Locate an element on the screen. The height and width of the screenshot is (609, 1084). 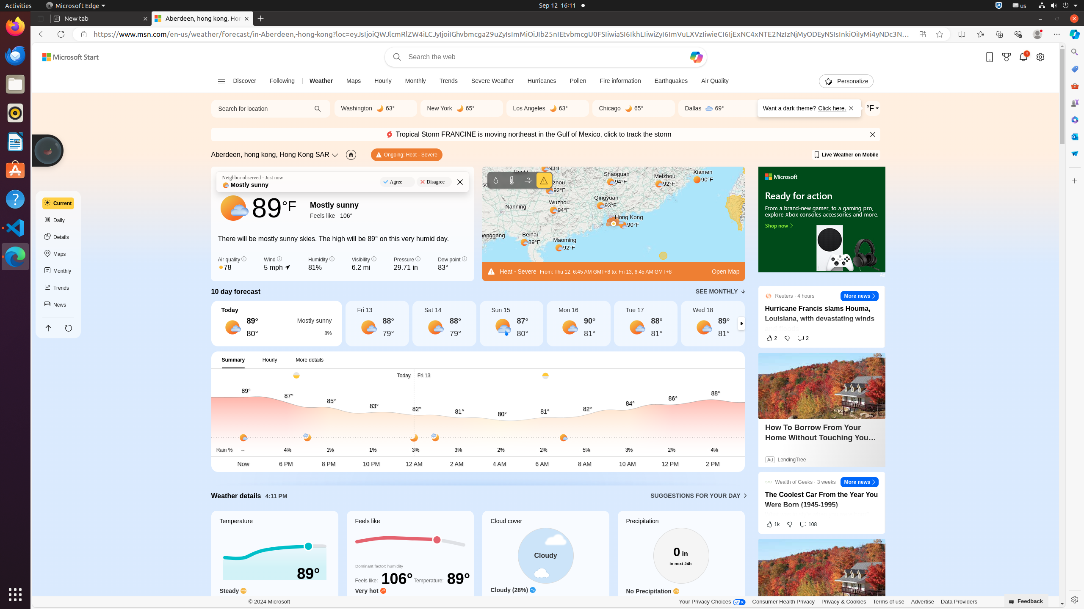
Wed 18 Mostly sunny 89° 81° is located at coordinates (713, 324).